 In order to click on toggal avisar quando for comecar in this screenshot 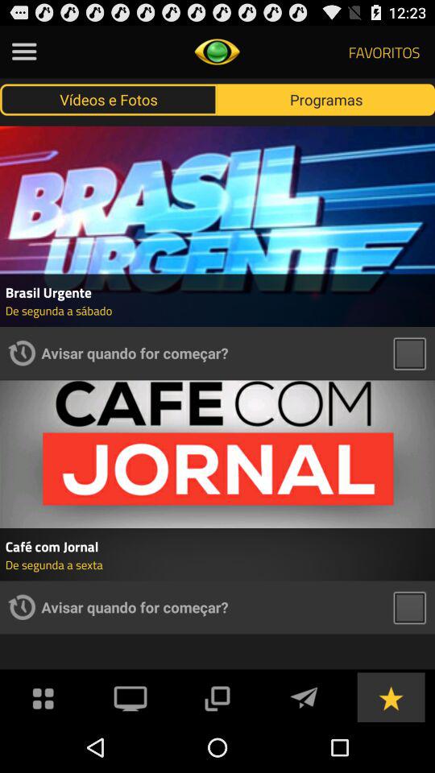, I will do `click(409, 607)`.